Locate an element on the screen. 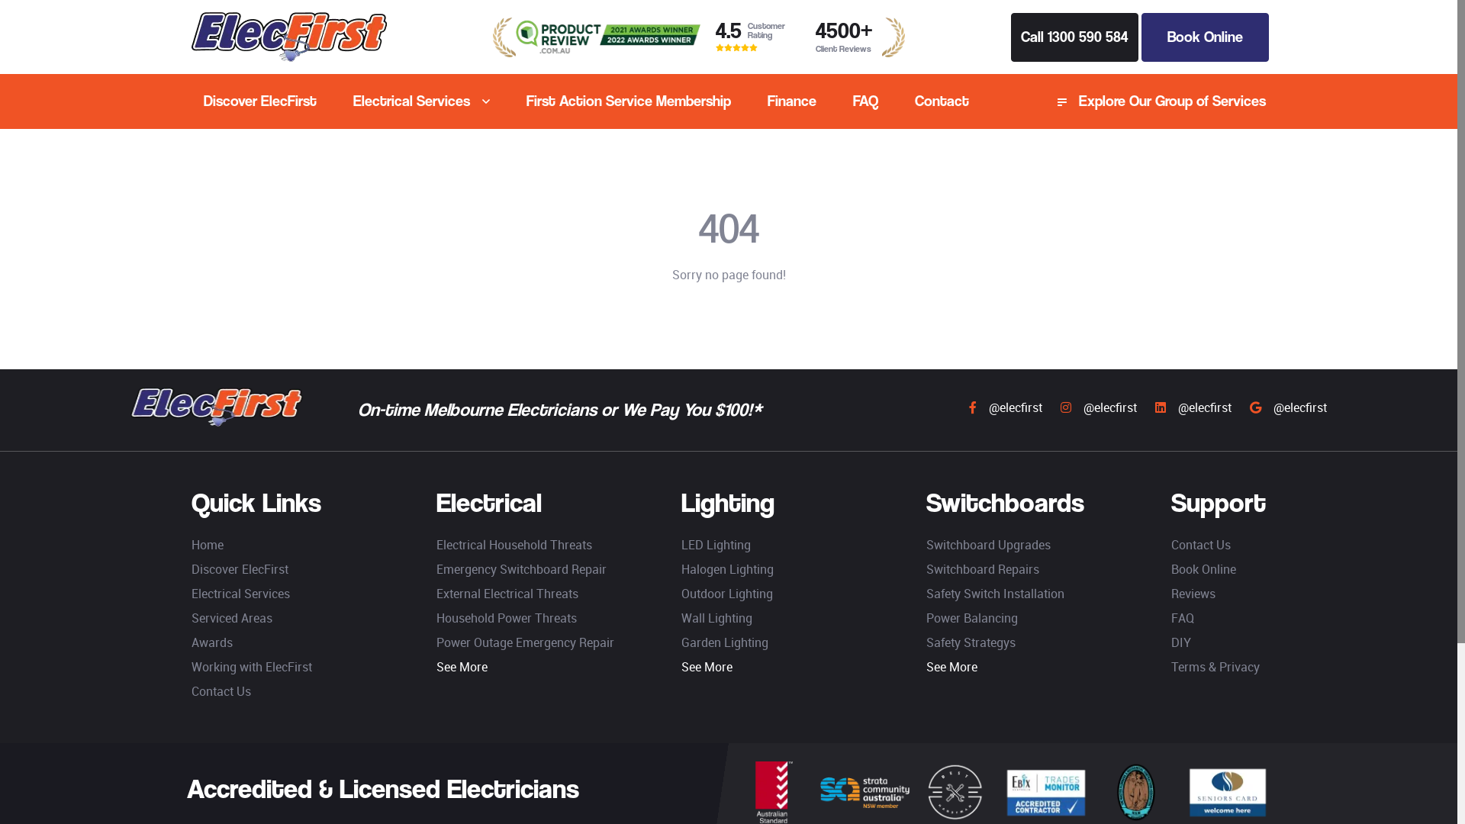  HOMEFIRST SERVICES AUSTRALIA PTY LTD is located at coordinates (217, 407).